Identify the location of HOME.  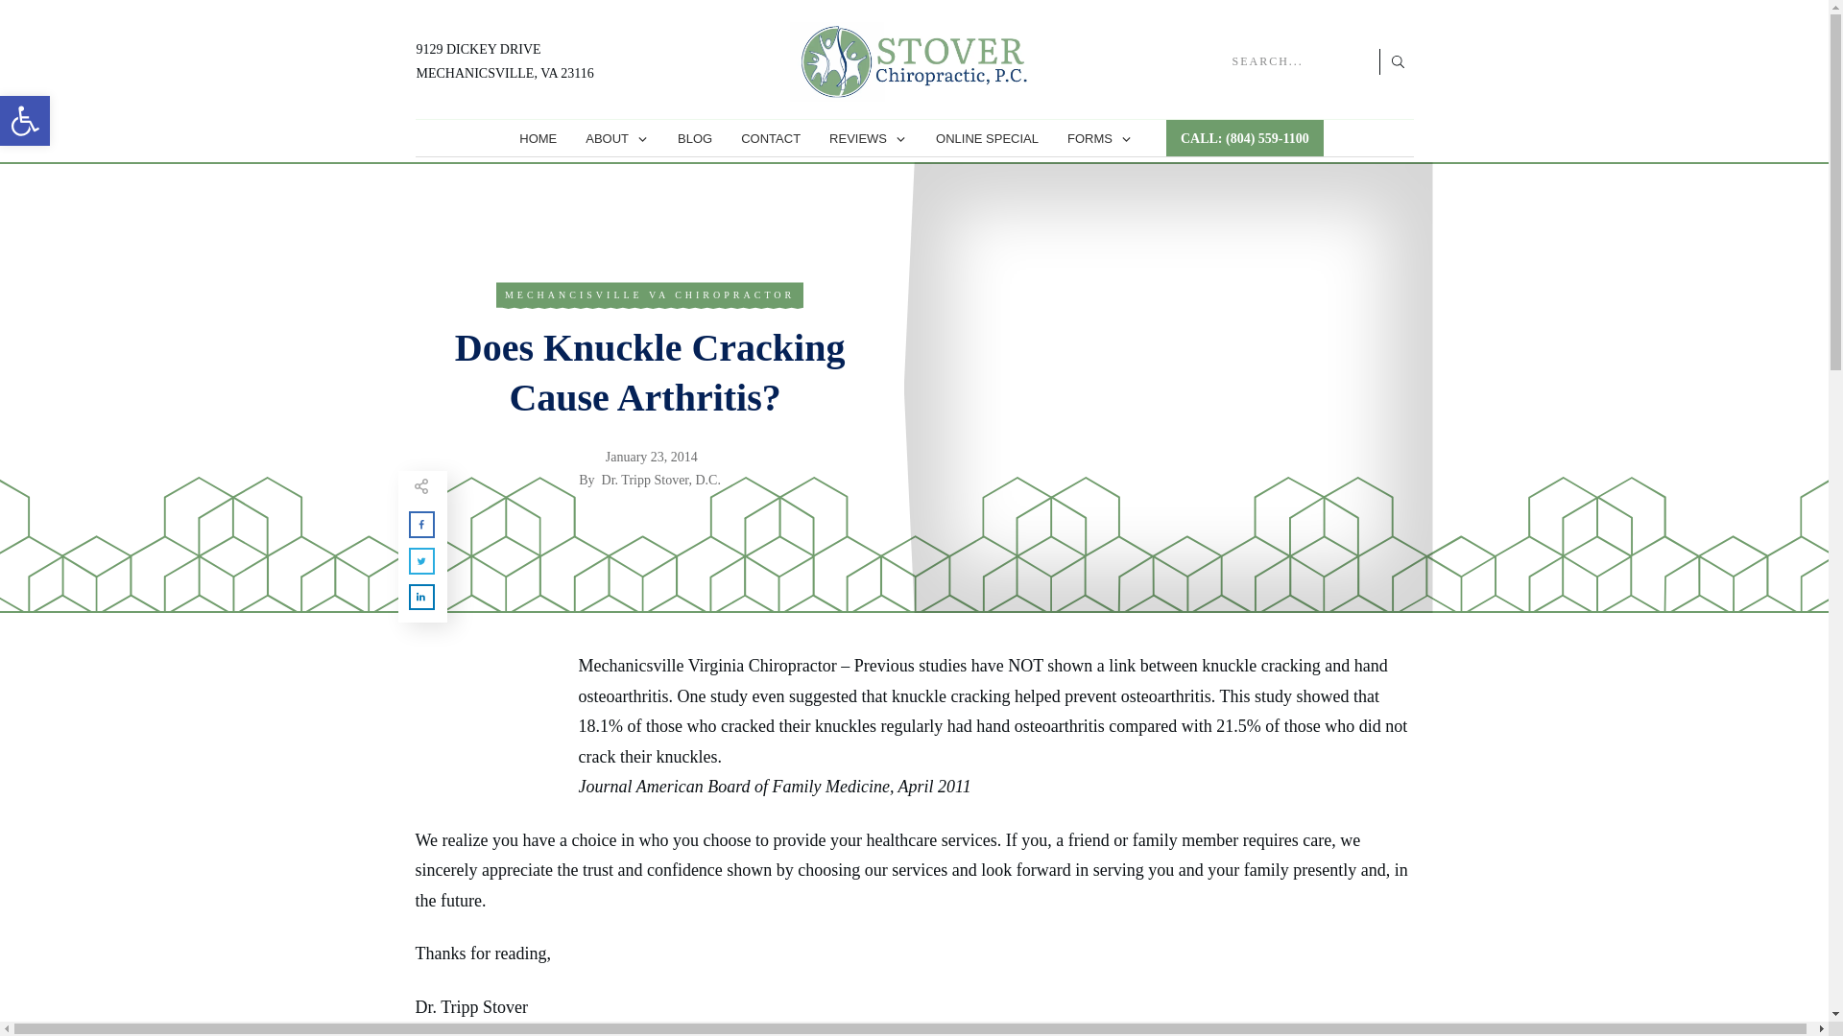
(538, 138).